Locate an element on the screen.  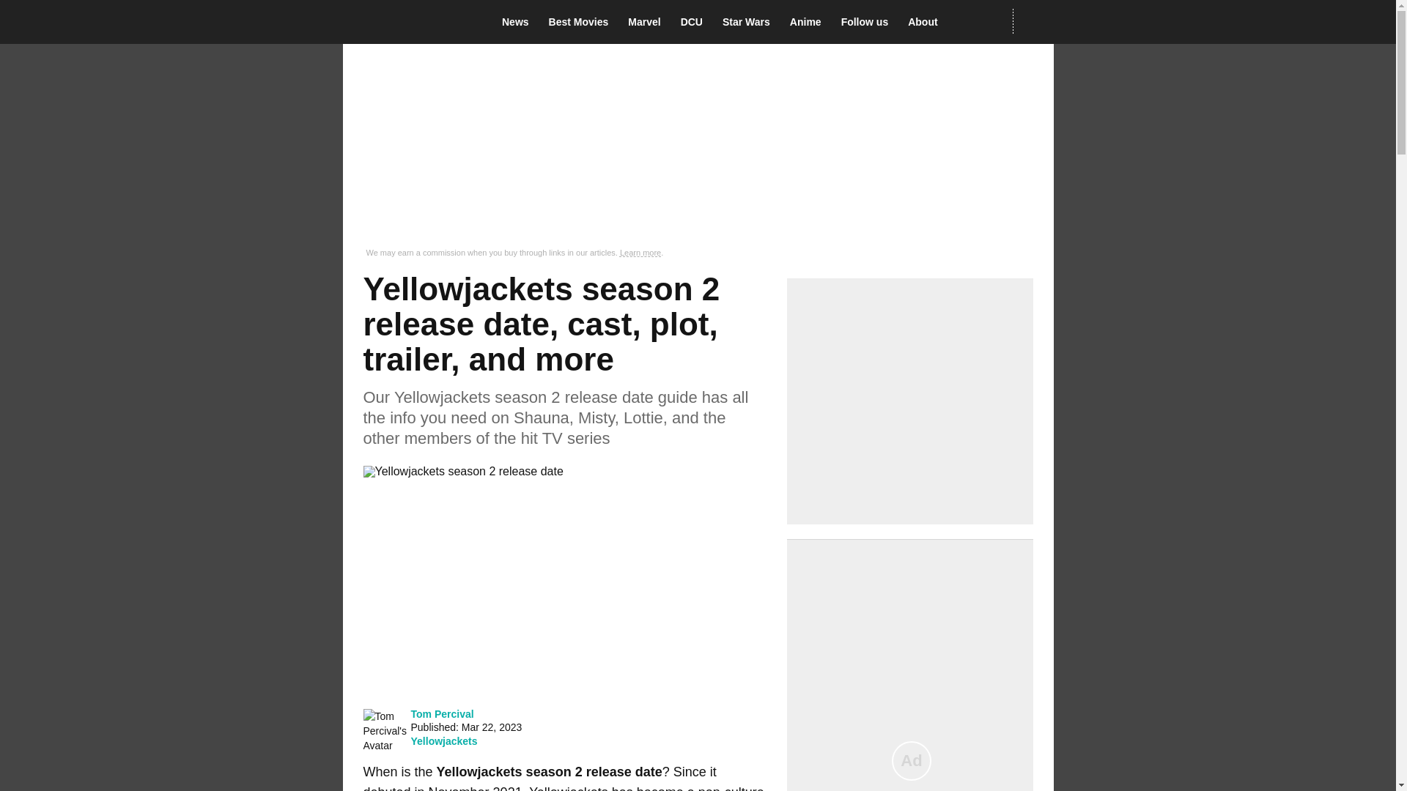
Marvel is located at coordinates (648, 22).